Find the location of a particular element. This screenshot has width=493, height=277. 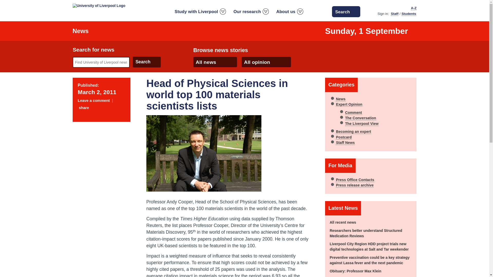

Search is located at coordinates (146, 62).